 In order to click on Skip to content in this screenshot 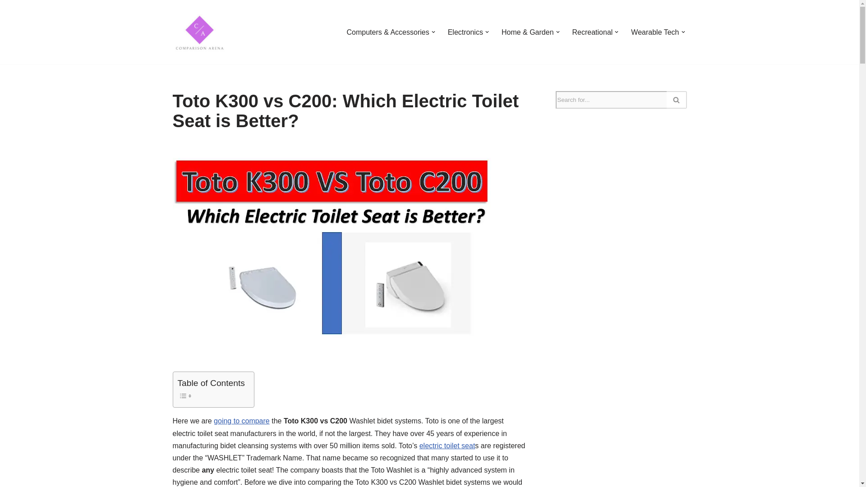, I will do `click(7, 19)`.